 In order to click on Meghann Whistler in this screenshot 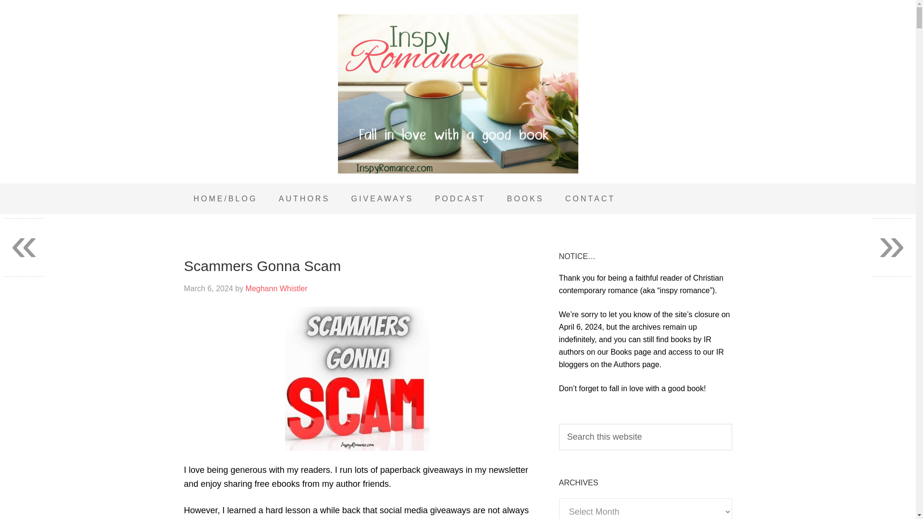, I will do `click(276, 288)`.